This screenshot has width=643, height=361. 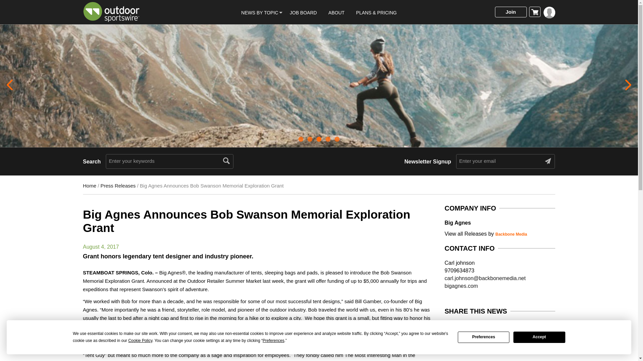 I want to click on Preferences, so click(x=484, y=337).